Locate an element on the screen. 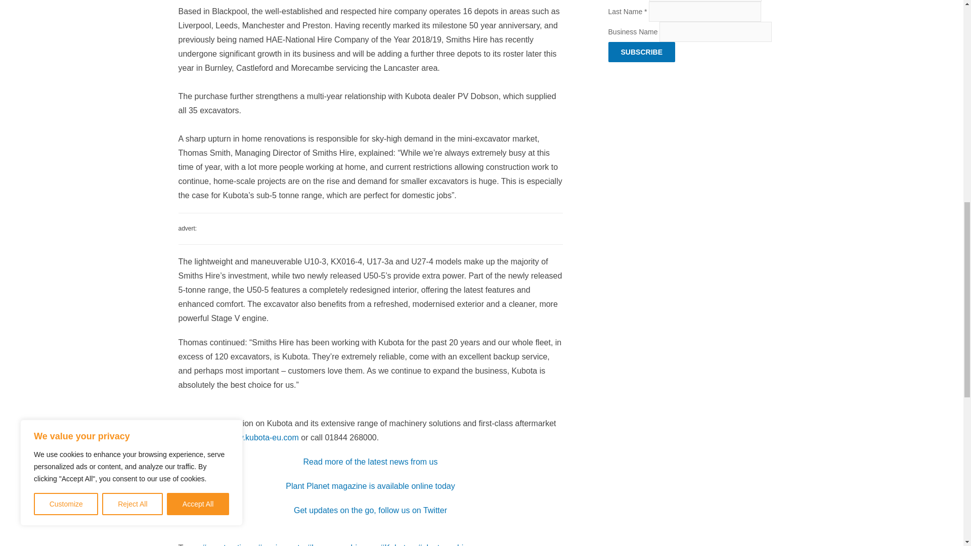  Subscribe is located at coordinates (641, 52).